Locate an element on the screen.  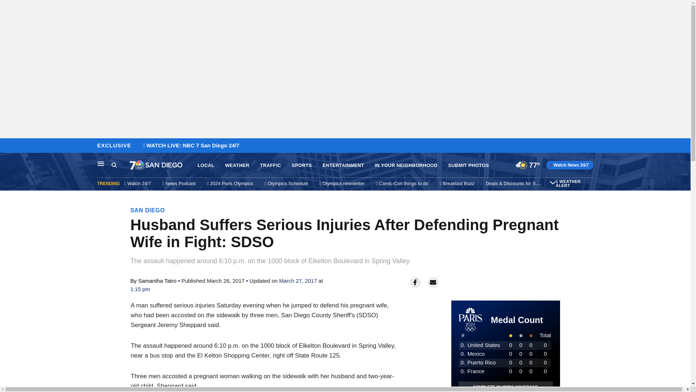
1 WEATHER ALERT is located at coordinates (573, 184).